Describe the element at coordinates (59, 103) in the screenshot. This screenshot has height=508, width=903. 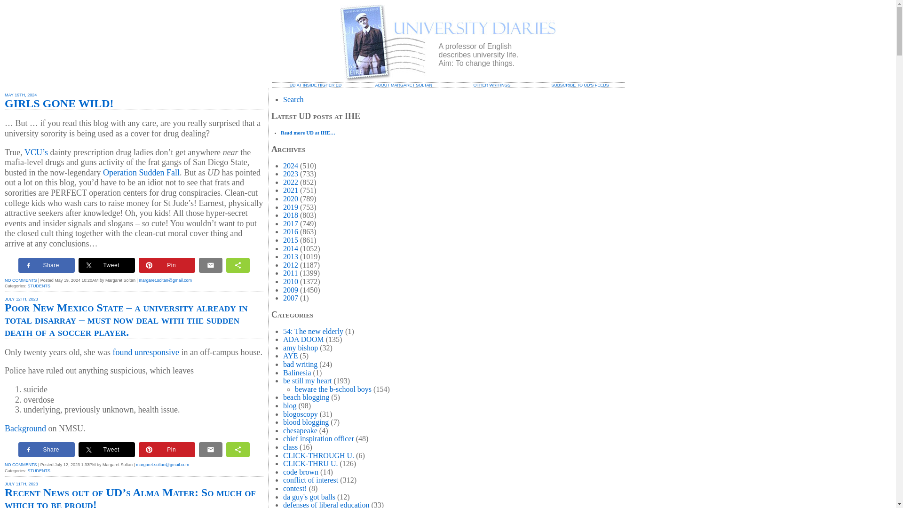
I see `Permanent Link for GIRLS GONE WILD!` at that location.